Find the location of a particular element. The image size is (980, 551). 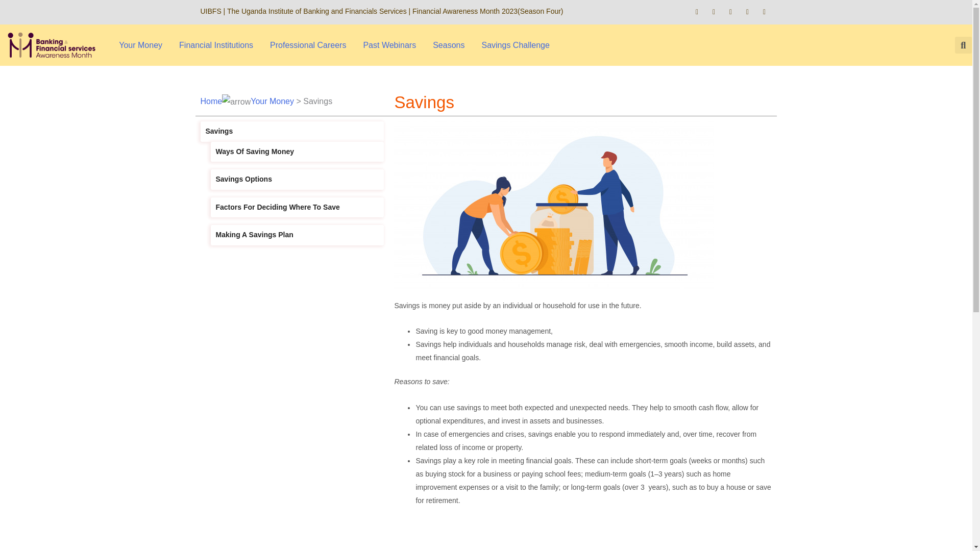

Your Money is located at coordinates (140, 45).